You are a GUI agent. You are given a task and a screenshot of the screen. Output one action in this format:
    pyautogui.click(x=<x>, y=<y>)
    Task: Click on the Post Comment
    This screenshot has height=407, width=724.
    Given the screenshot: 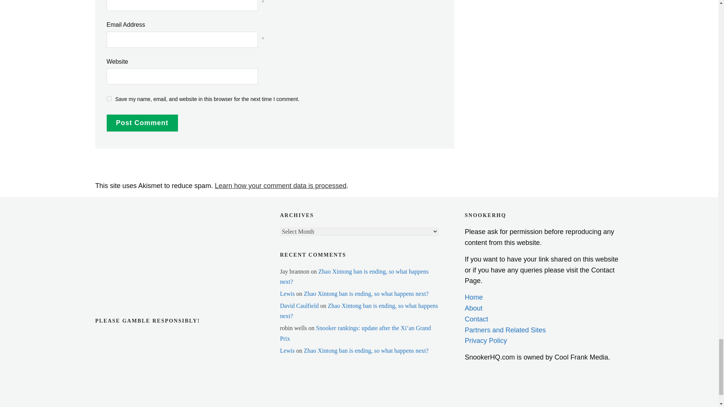 What is the action you would take?
    pyautogui.click(x=142, y=123)
    